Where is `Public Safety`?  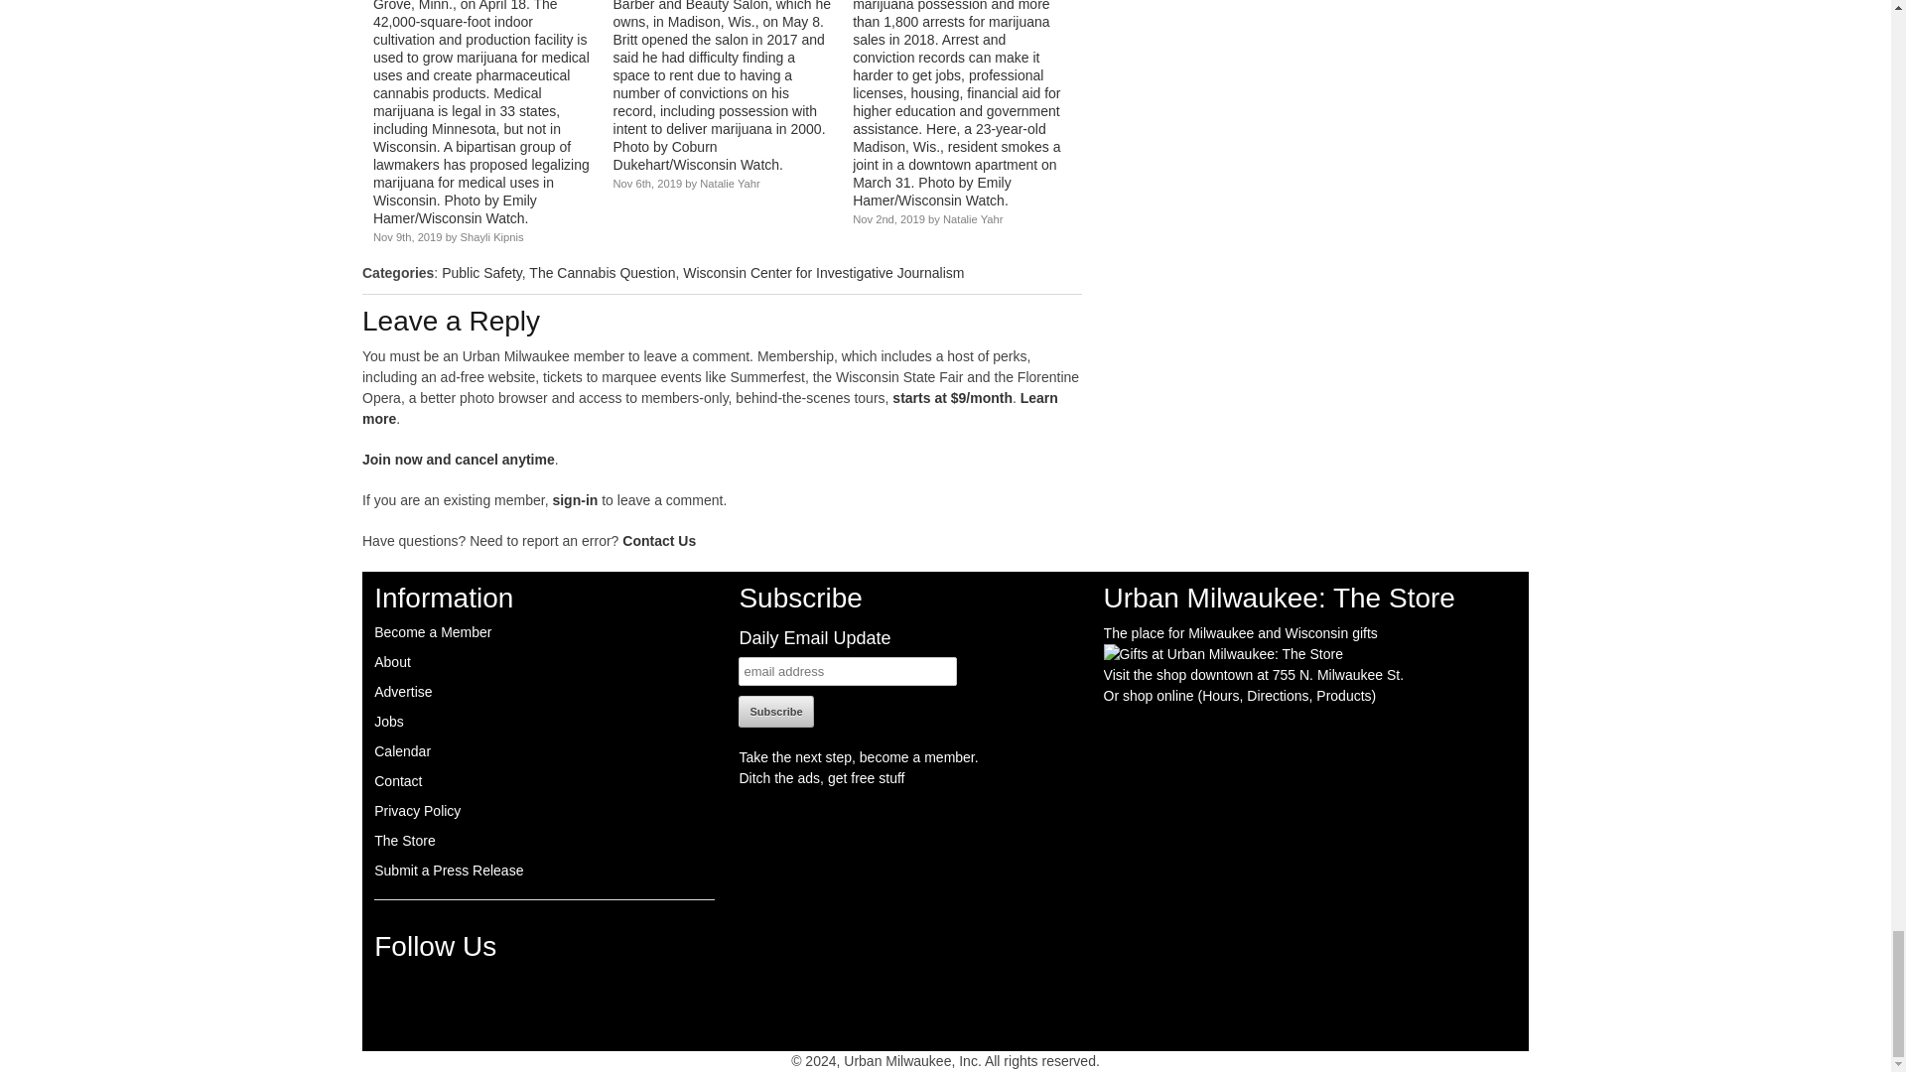 Public Safety is located at coordinates (482, 272).